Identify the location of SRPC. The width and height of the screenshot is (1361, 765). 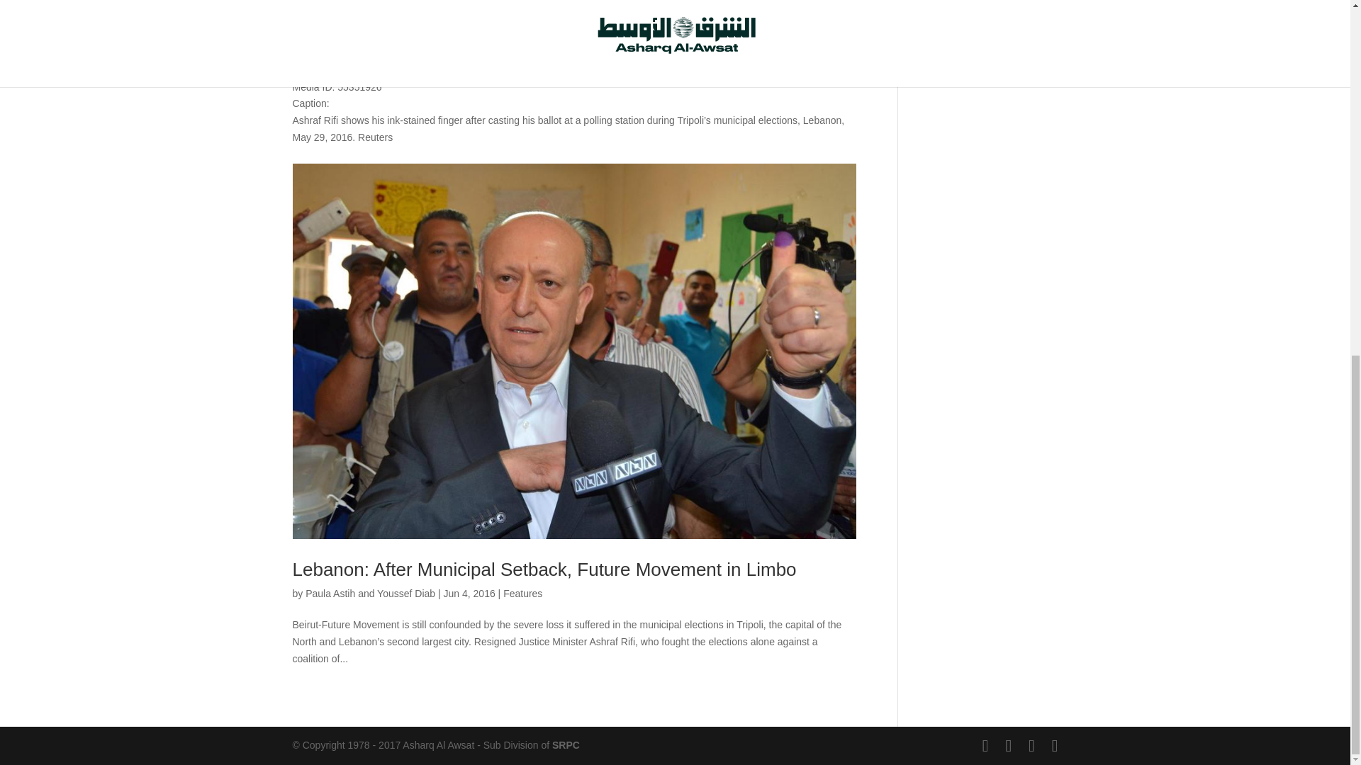
(566, 745).